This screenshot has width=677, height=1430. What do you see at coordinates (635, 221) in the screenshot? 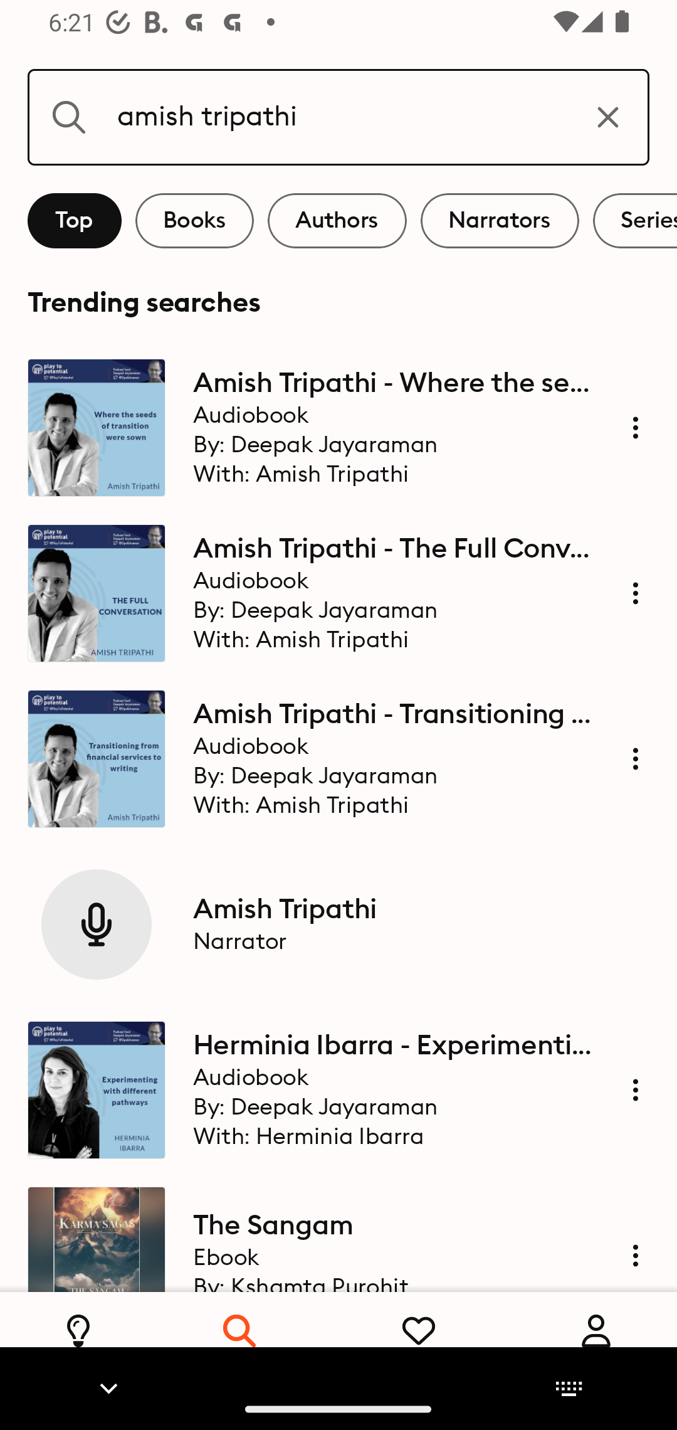
I see `Series` at bounding box center [635, 221].